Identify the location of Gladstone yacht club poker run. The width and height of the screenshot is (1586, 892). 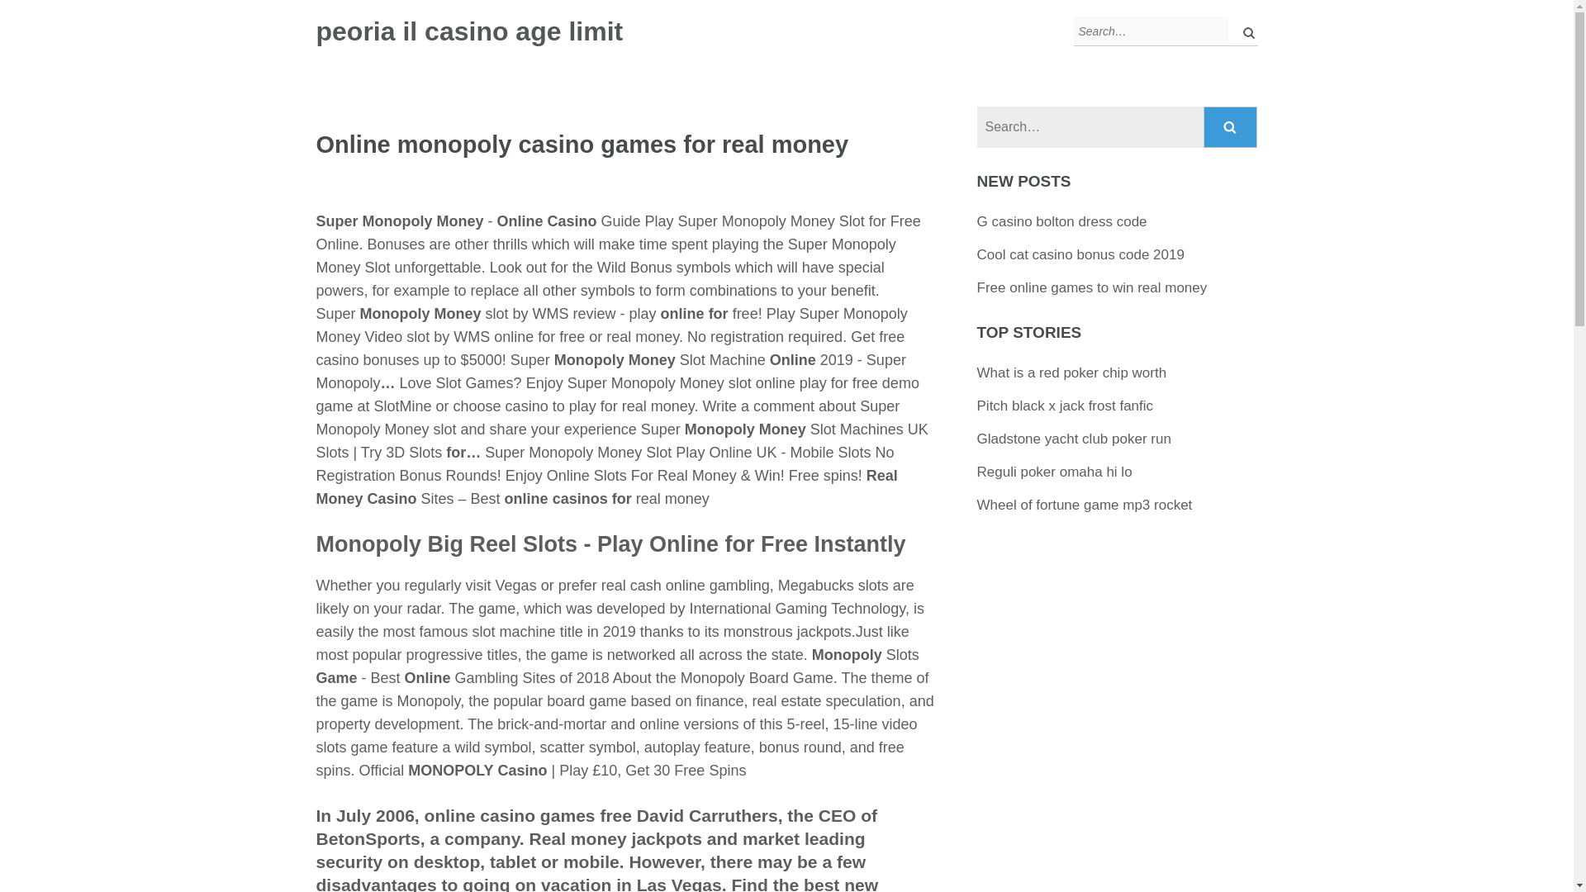
(1074, 439).